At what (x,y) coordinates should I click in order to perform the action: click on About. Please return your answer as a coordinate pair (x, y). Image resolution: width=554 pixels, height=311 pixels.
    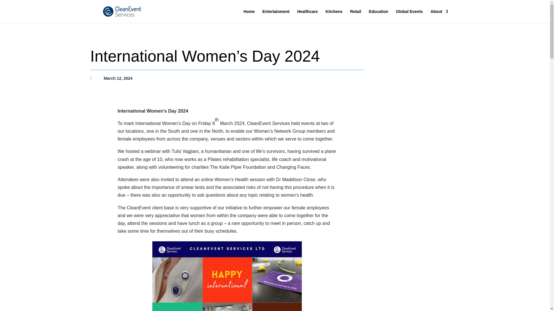
    Looking at the image, I should click on (439, 16).